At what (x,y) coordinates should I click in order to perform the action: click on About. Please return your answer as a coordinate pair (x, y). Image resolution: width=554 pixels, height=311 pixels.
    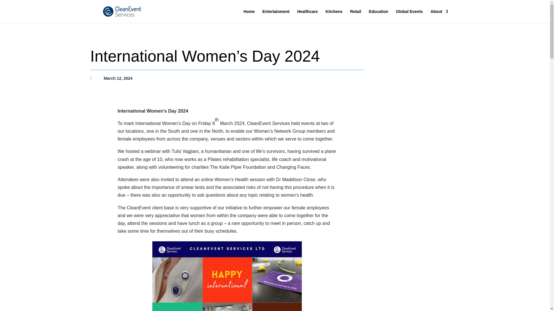
    Looking at the image, I should click on (439, 16).